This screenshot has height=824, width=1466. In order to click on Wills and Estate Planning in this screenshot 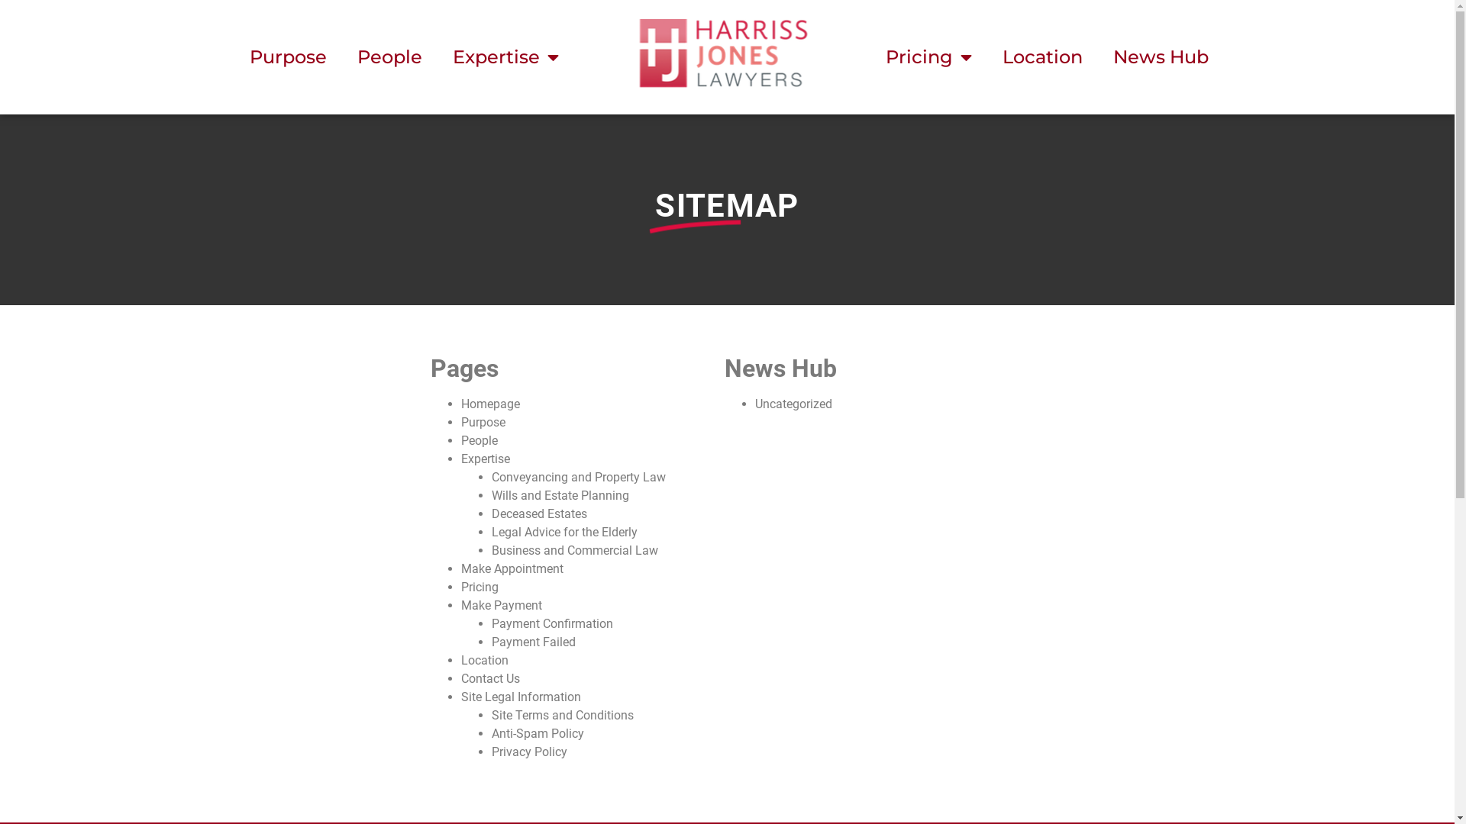, I will do `click(560, 496)`.